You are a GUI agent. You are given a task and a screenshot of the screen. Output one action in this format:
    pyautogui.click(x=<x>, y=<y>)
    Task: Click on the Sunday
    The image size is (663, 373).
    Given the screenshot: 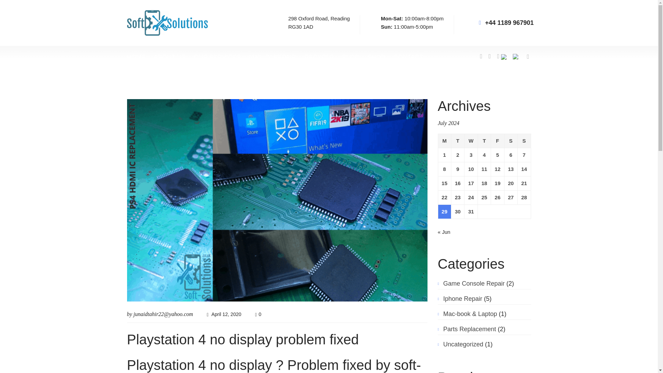 What is the action you would take?
    pyautogui.click(x=524, y=140)
    